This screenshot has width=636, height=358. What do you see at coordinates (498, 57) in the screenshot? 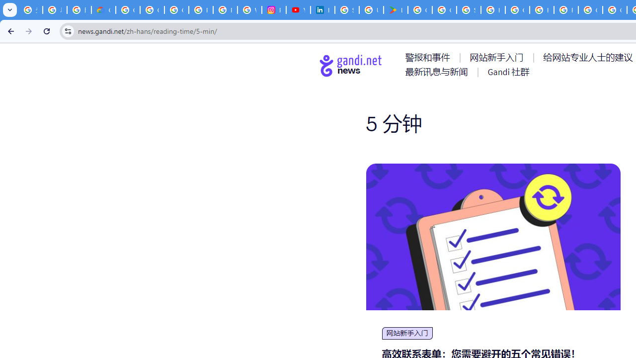
I see `AutomationID: menu-item-77762` at bounding box center [498, 57].